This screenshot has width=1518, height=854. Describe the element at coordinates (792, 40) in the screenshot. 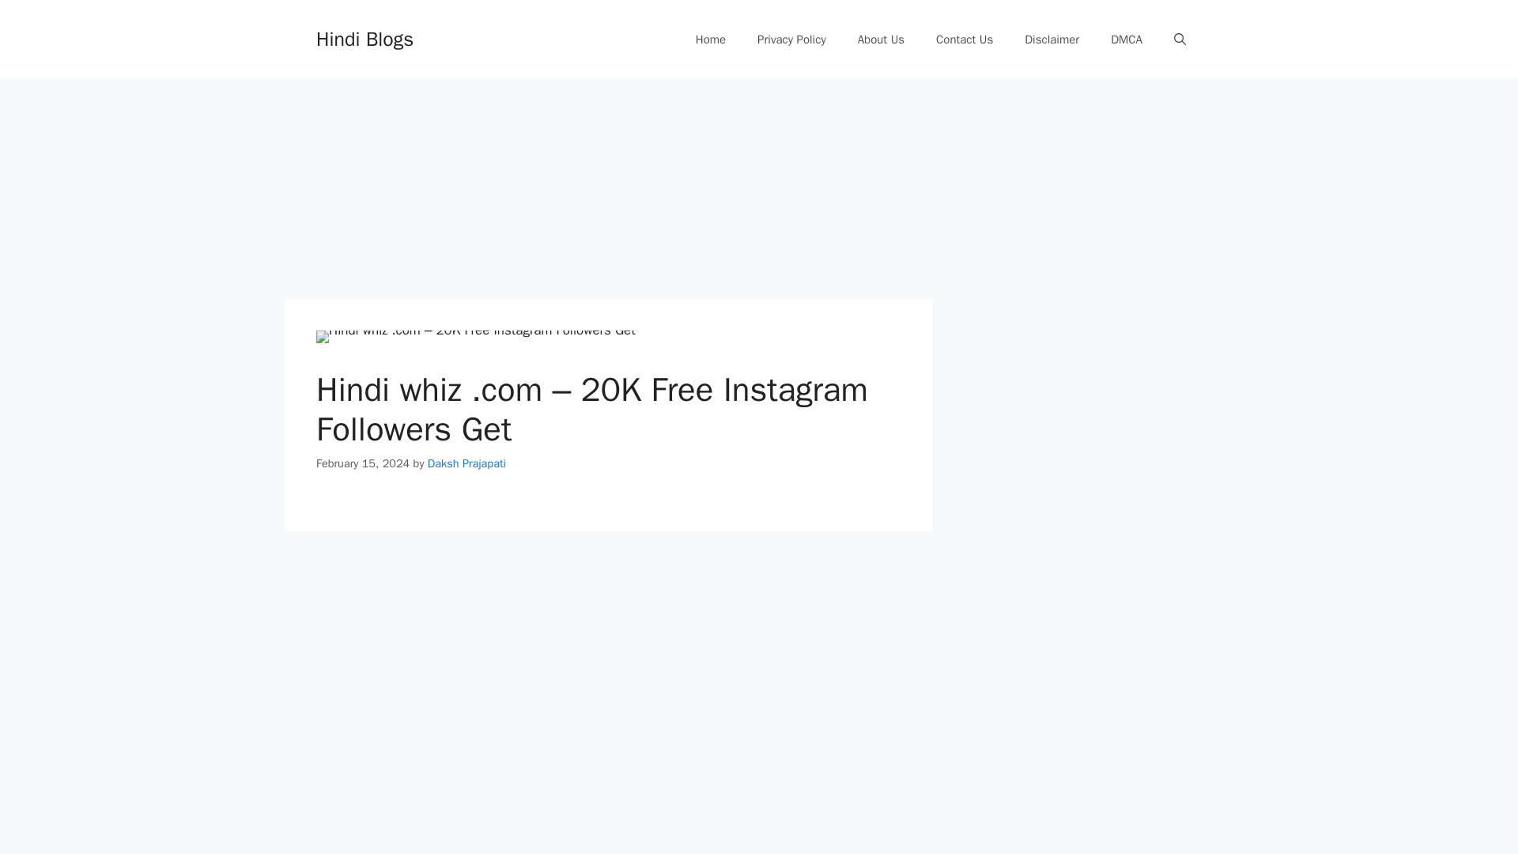

I see `Privacy Policy` at that location.